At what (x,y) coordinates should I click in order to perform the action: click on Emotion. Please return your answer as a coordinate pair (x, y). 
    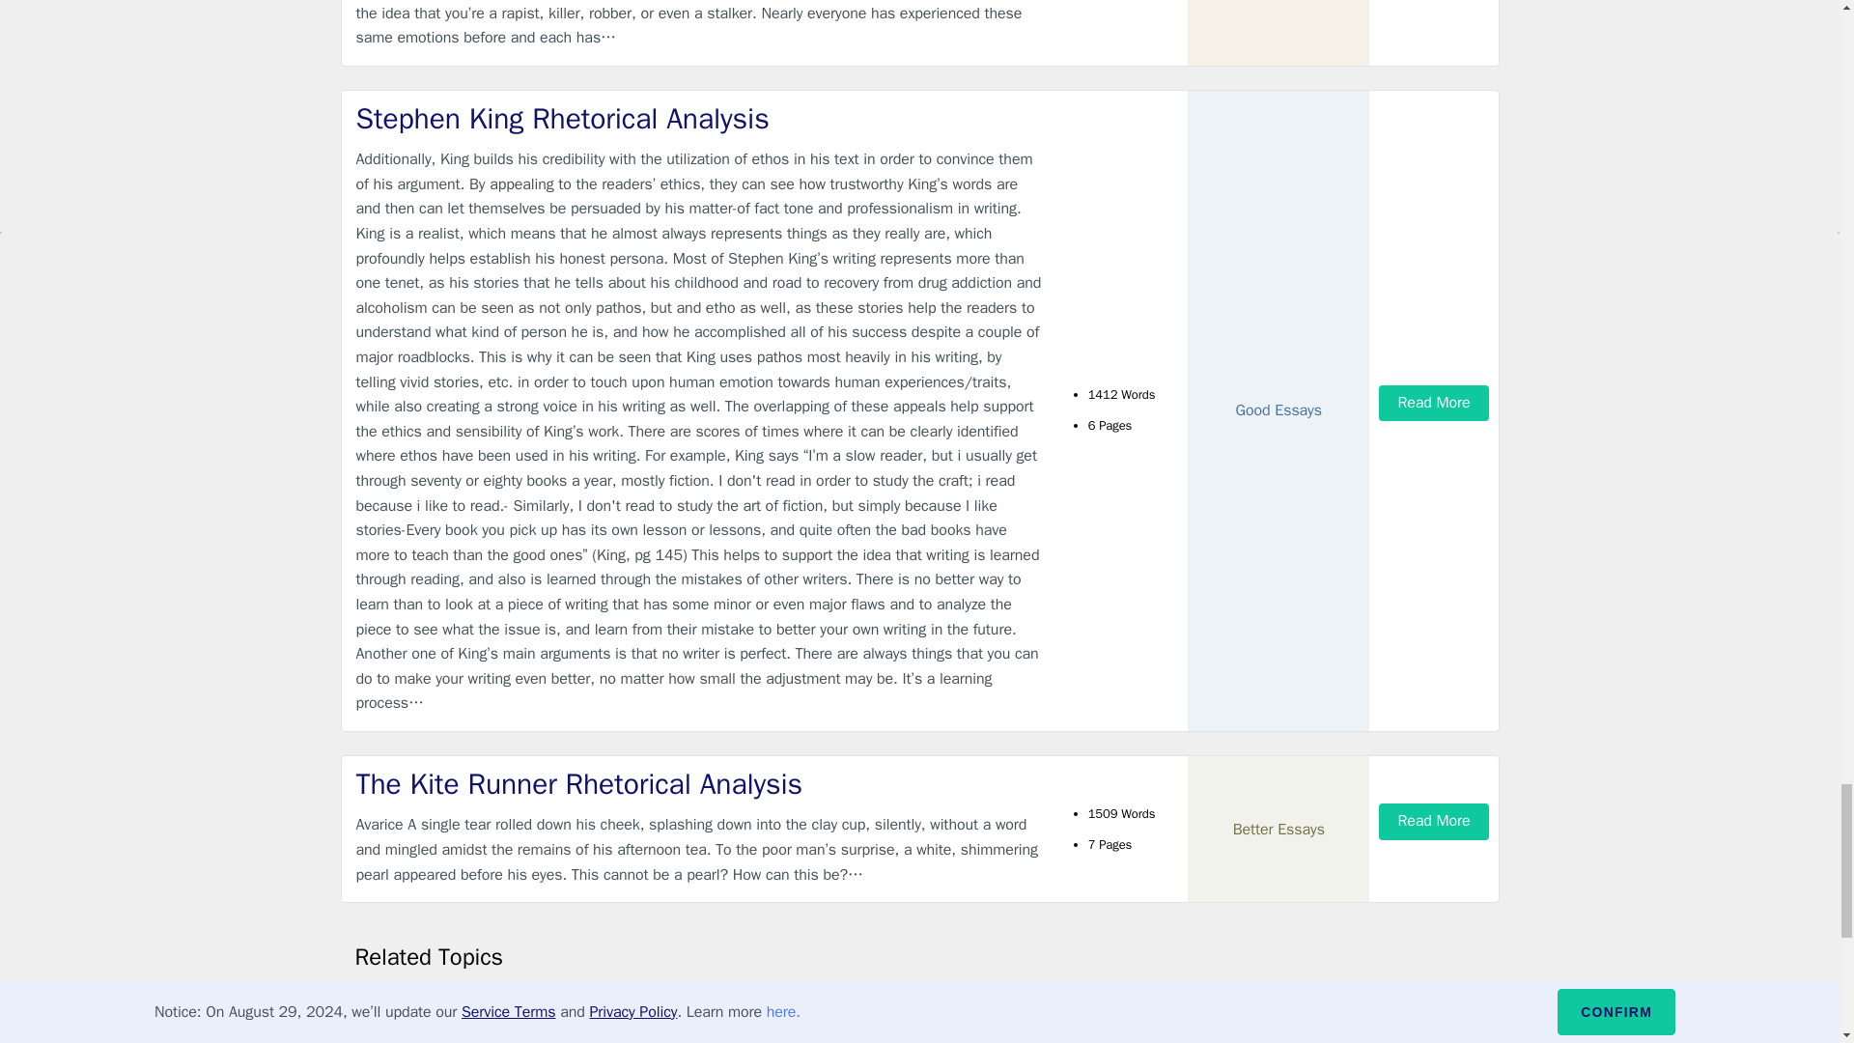
    Looking at the image, I should click on (379, 1003).